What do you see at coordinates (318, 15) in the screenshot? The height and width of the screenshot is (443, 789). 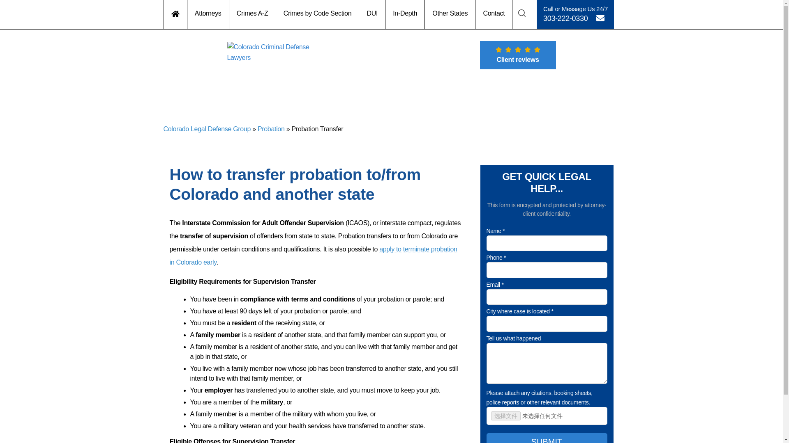 I see `Crimes by Code Section` at bounding box center [318, 15].